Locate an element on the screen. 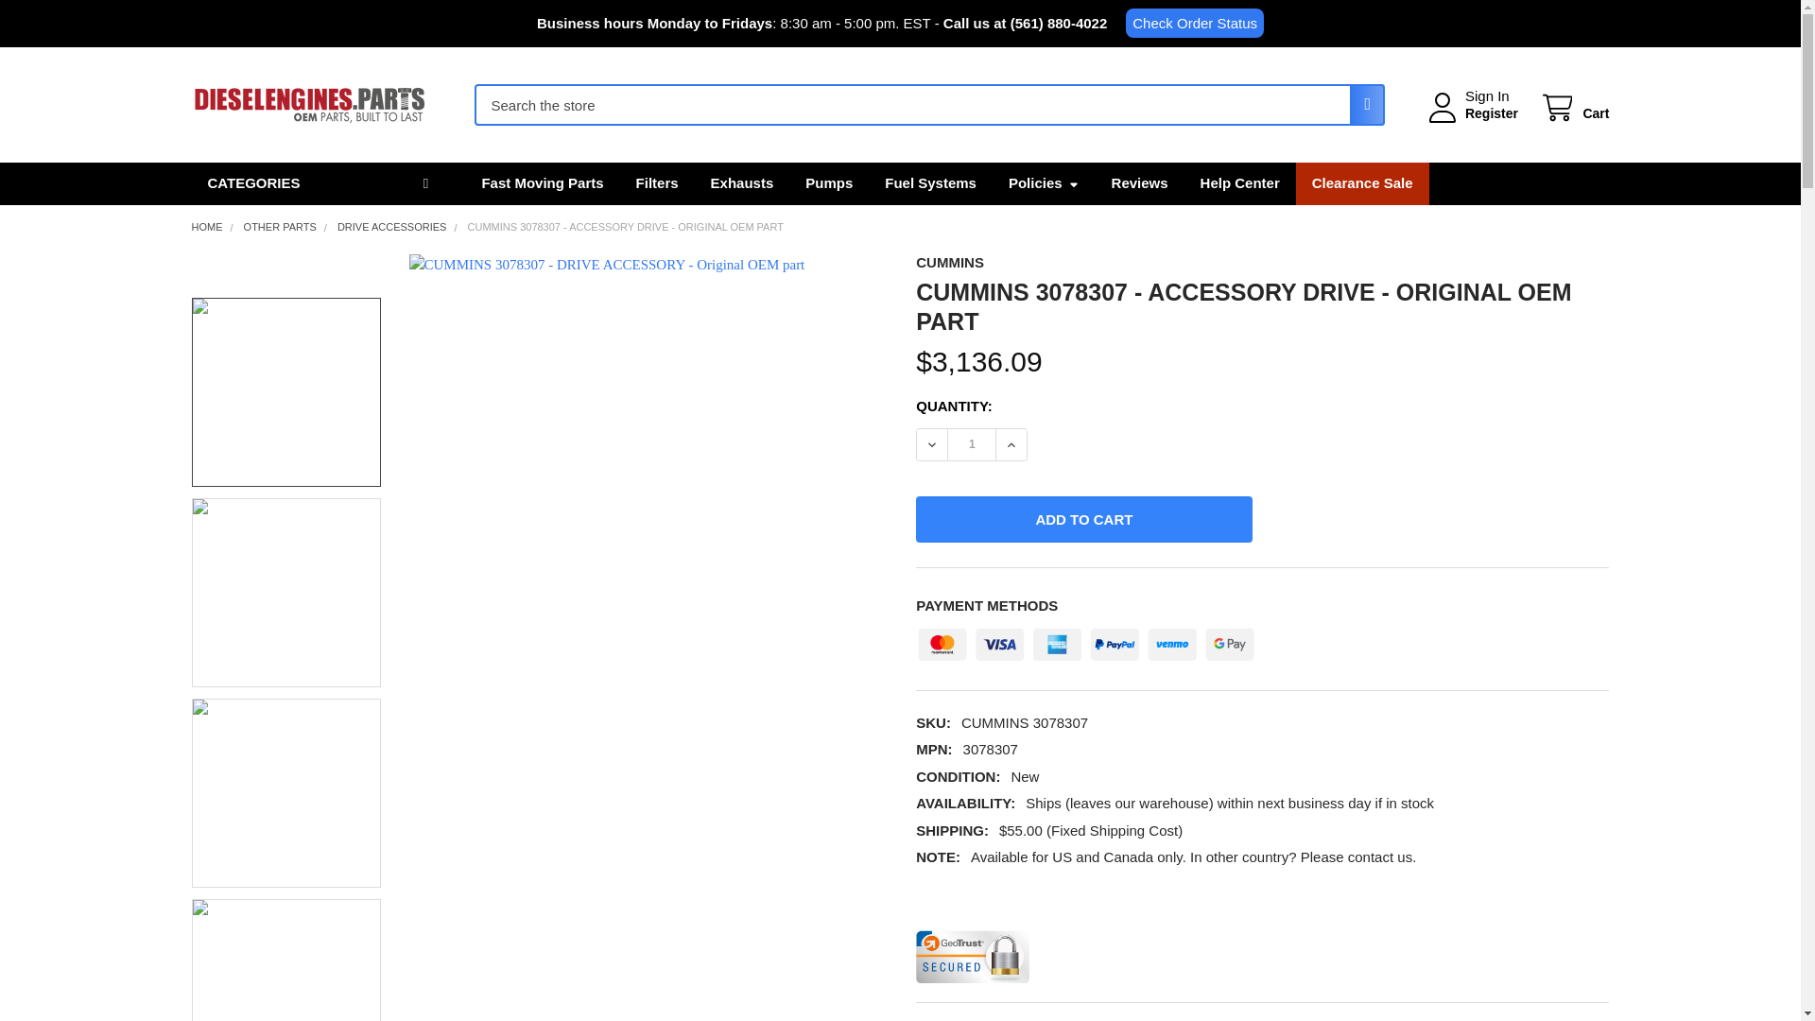  Cart is located at coordinates (1573, 108).